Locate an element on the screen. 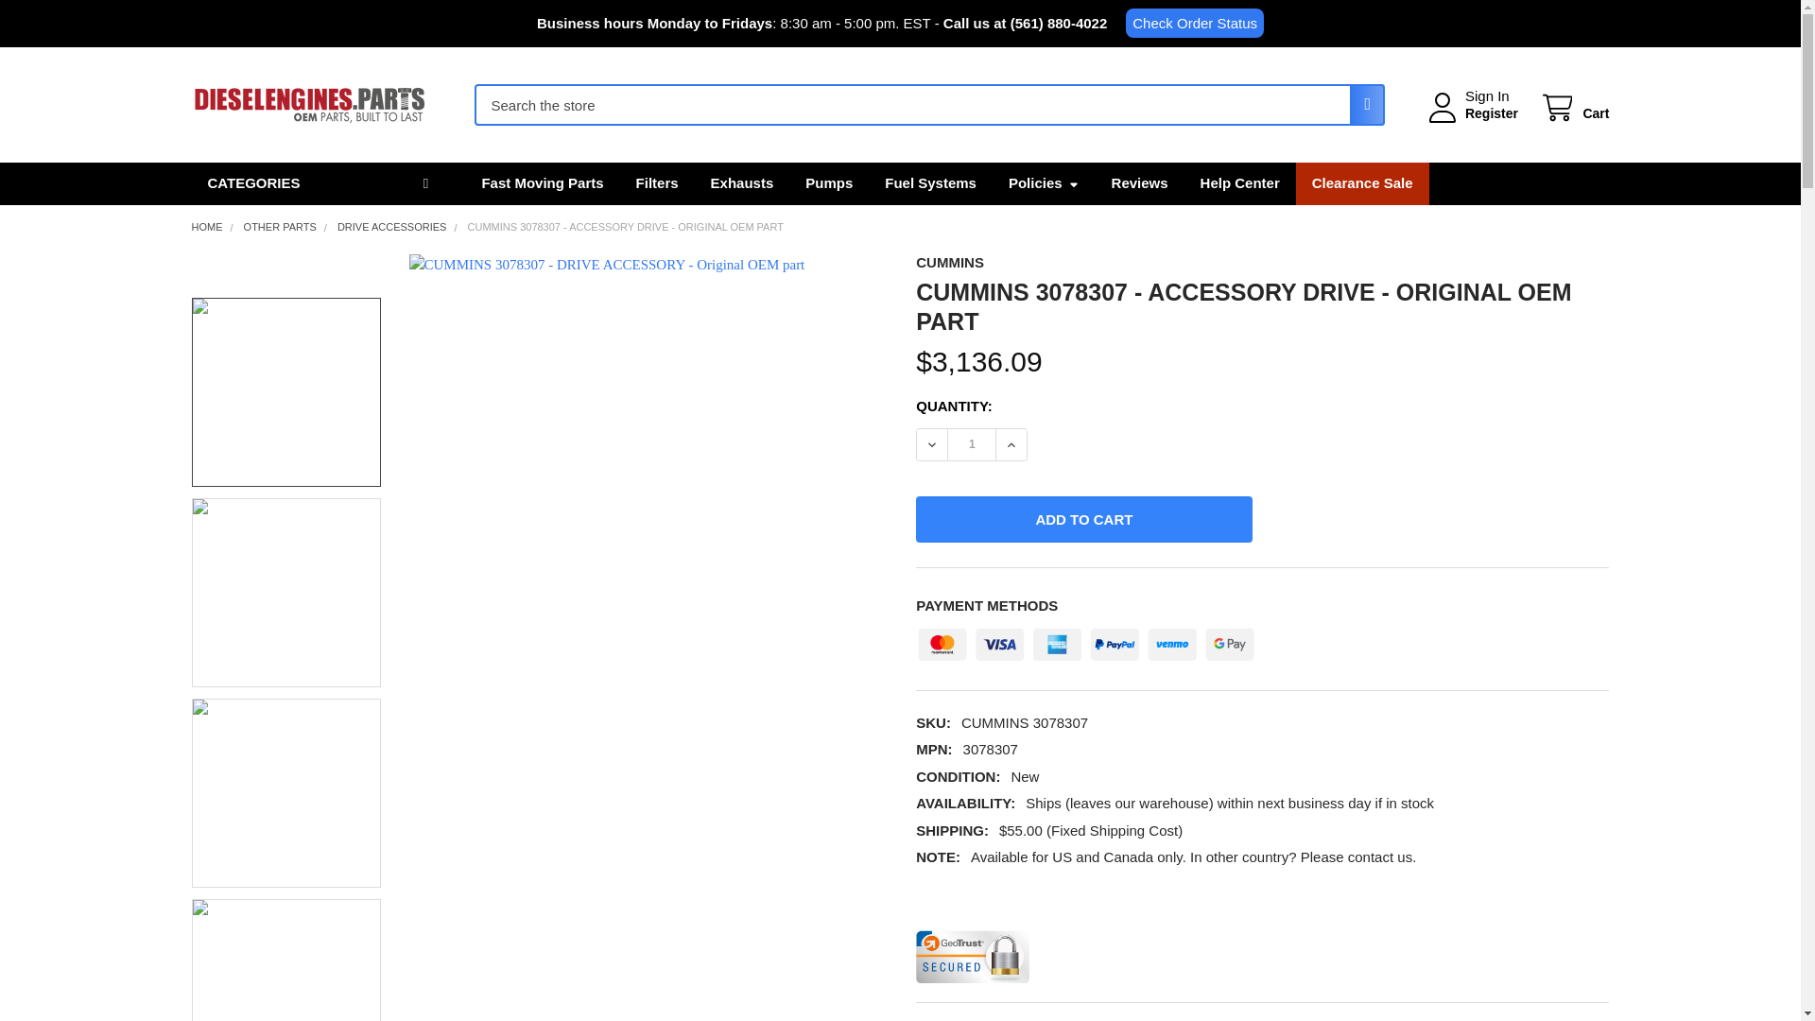  Cart is located at coordinates (1573, 108).